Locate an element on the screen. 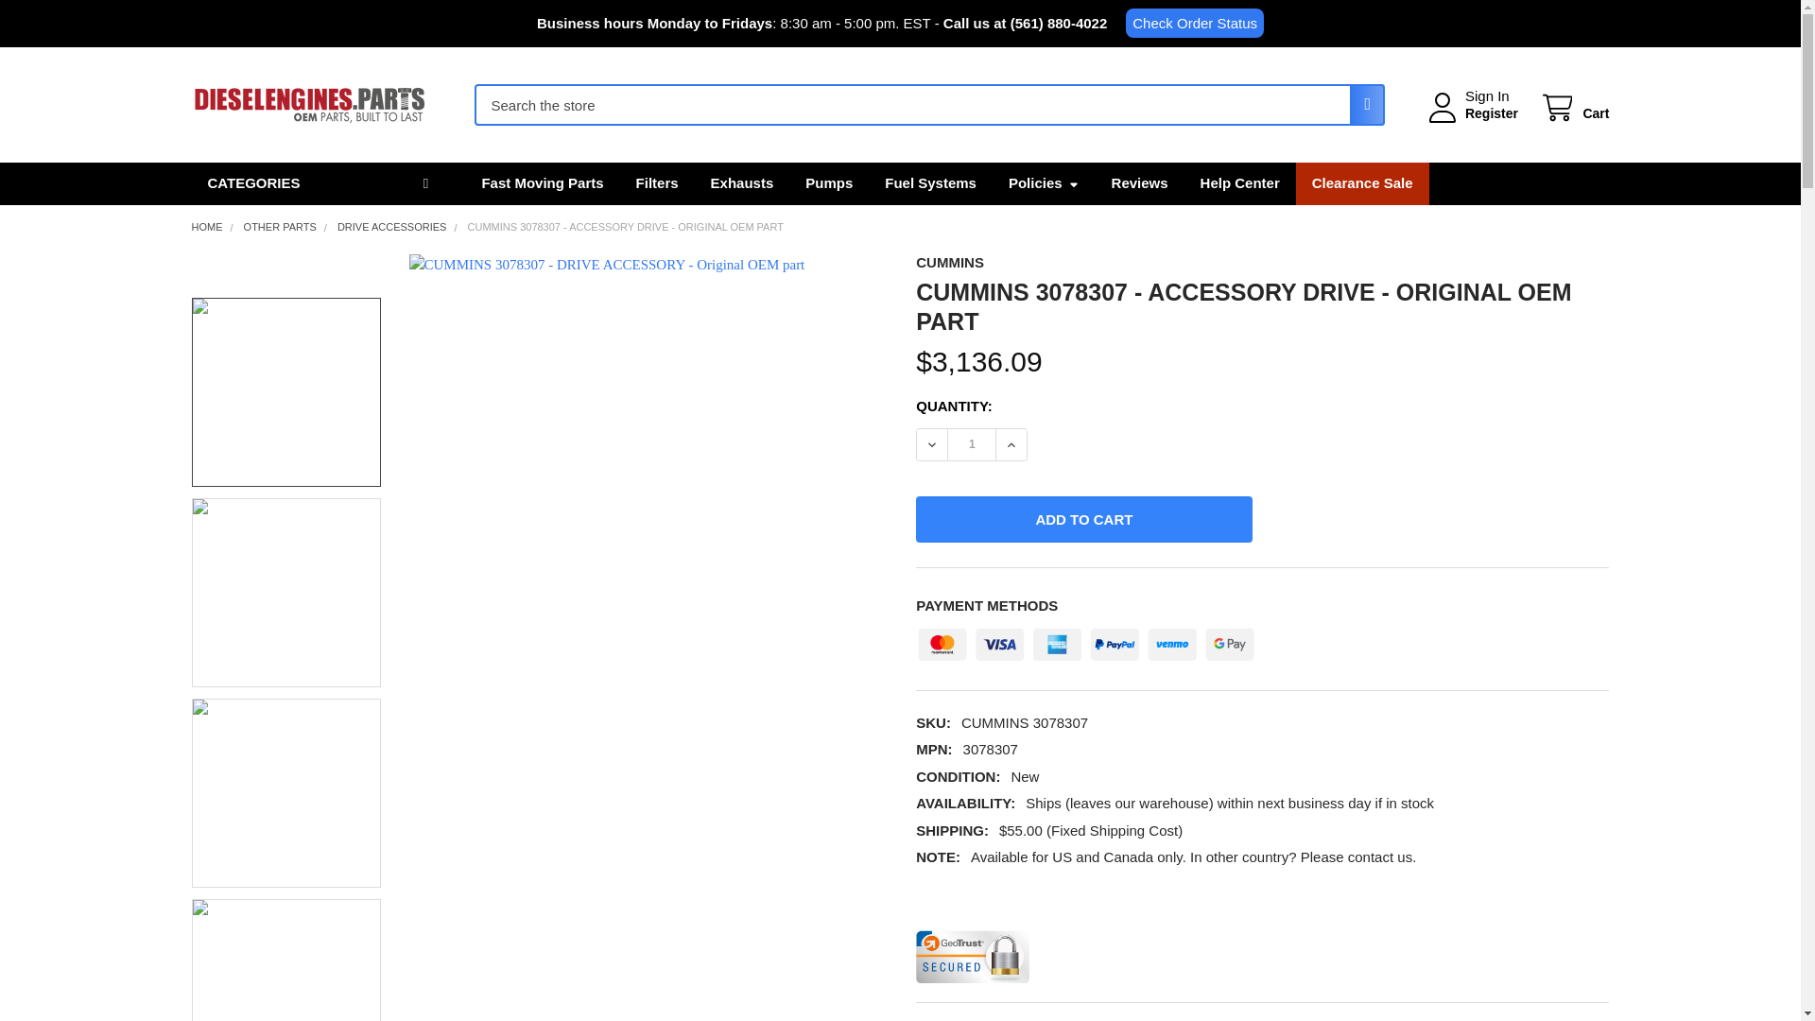  Cart is located at coordinates (1573, 108).